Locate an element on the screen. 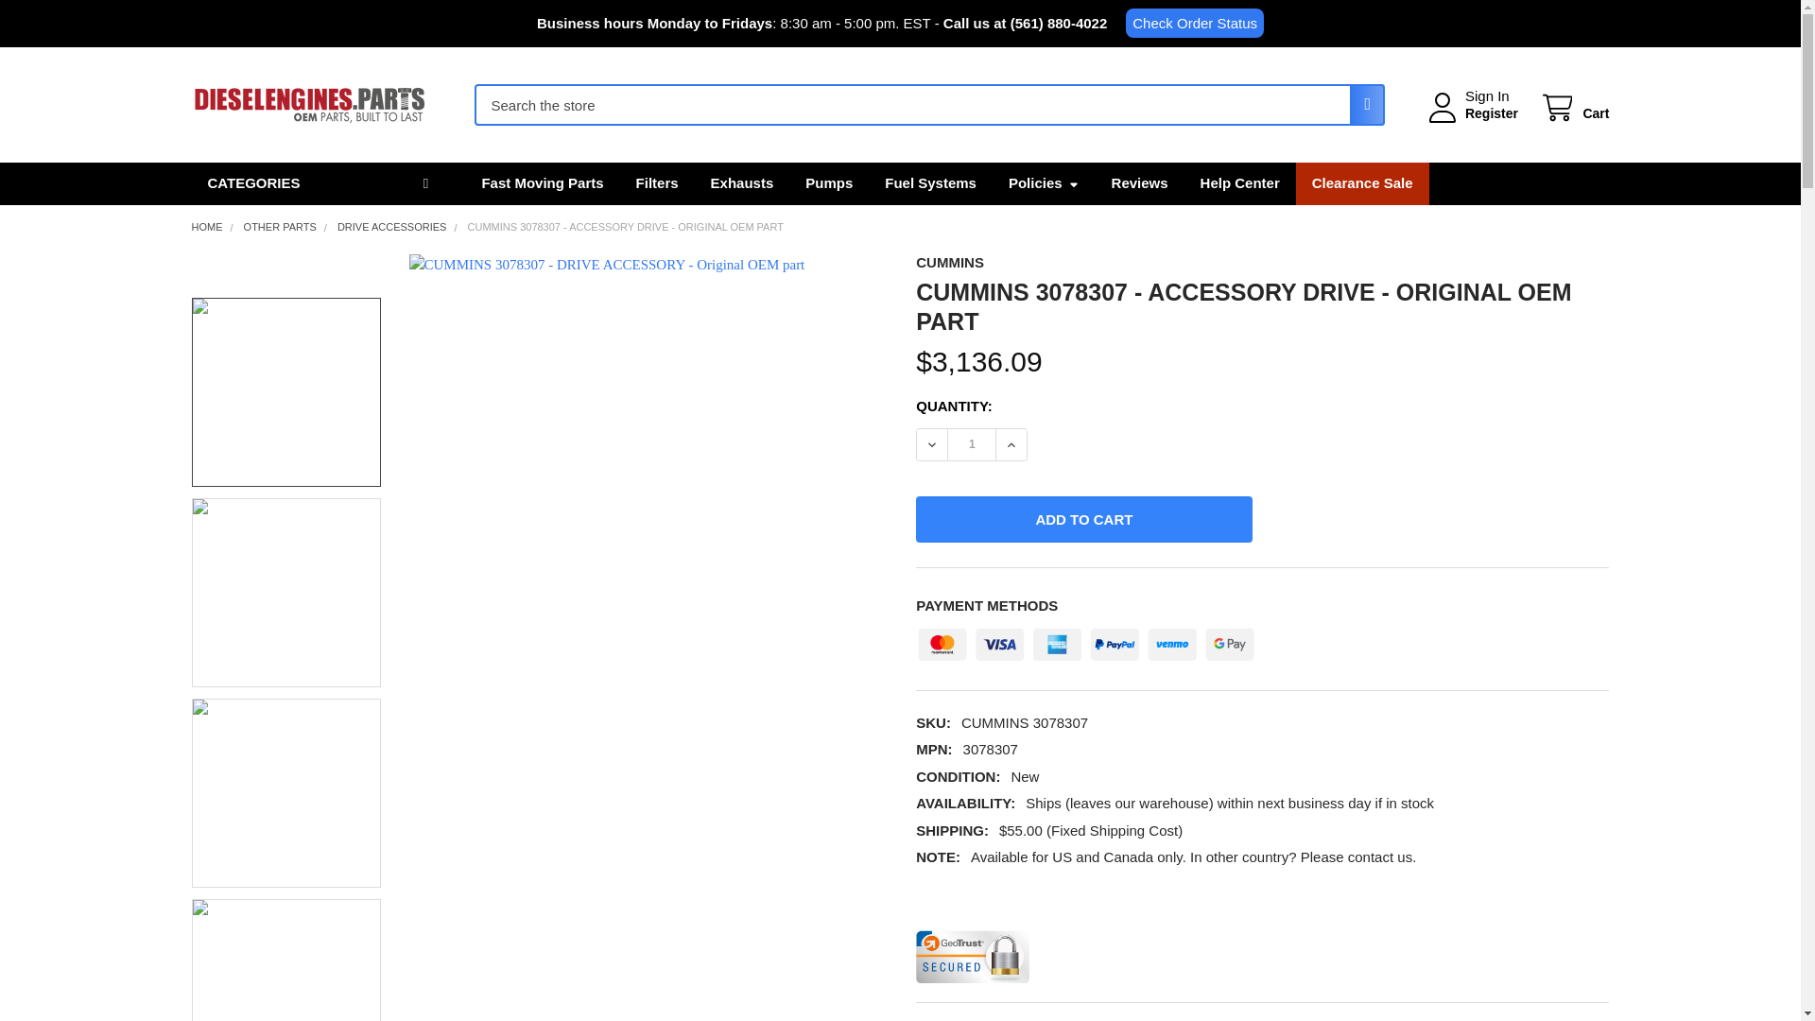  Cart is located at coordinates (1573, 108).